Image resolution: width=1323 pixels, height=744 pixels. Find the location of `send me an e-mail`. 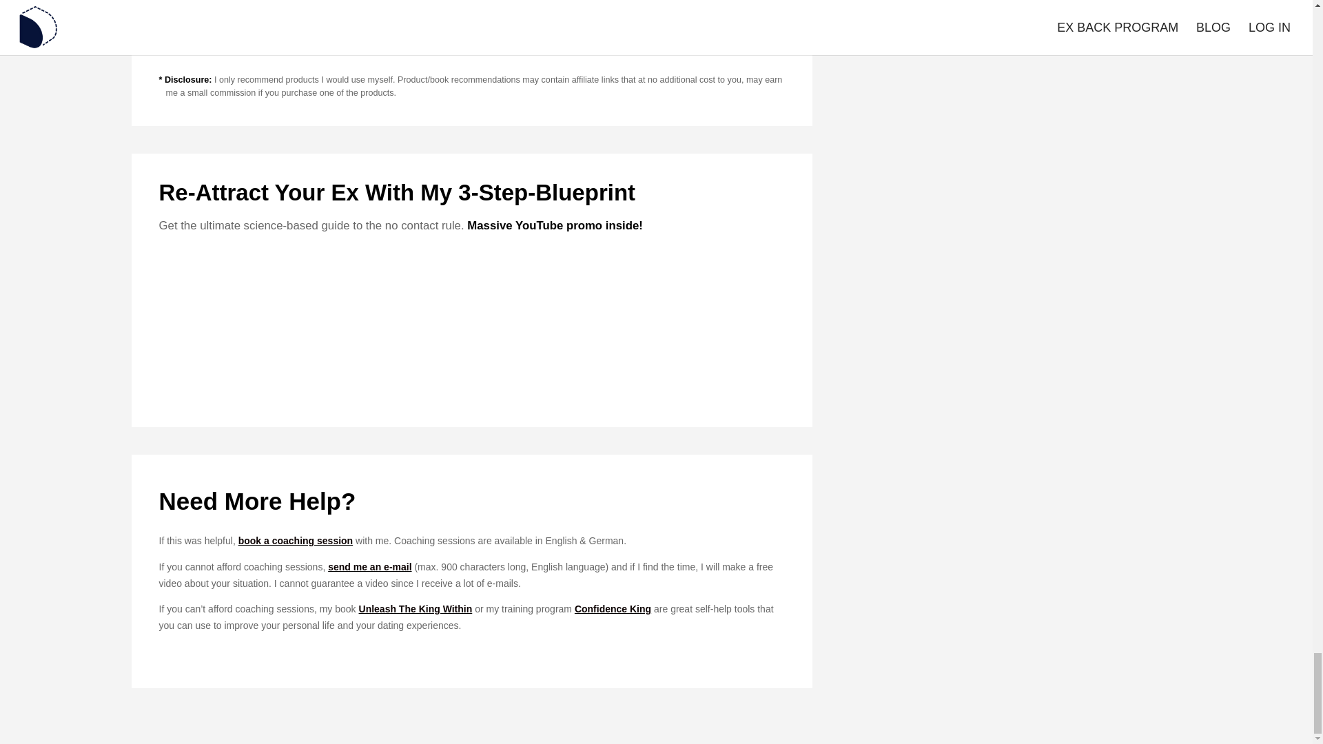

send me an e-mail is located at coordinates (369, 566).